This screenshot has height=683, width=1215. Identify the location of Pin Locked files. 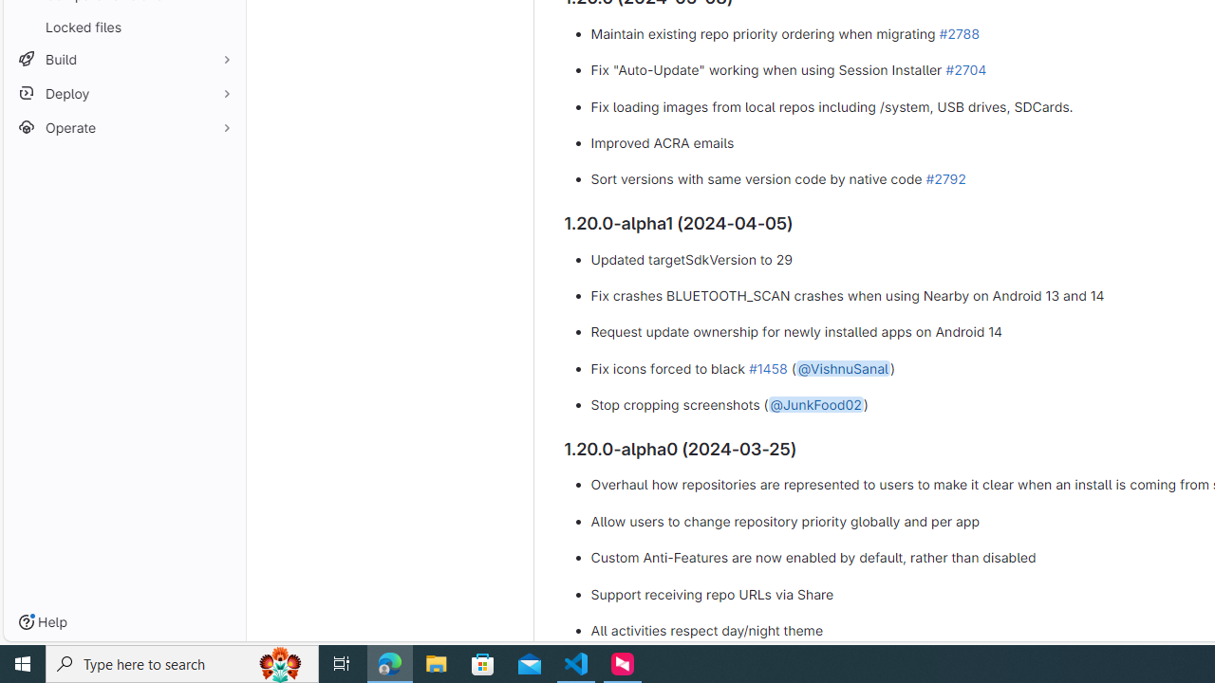
(222, 27).